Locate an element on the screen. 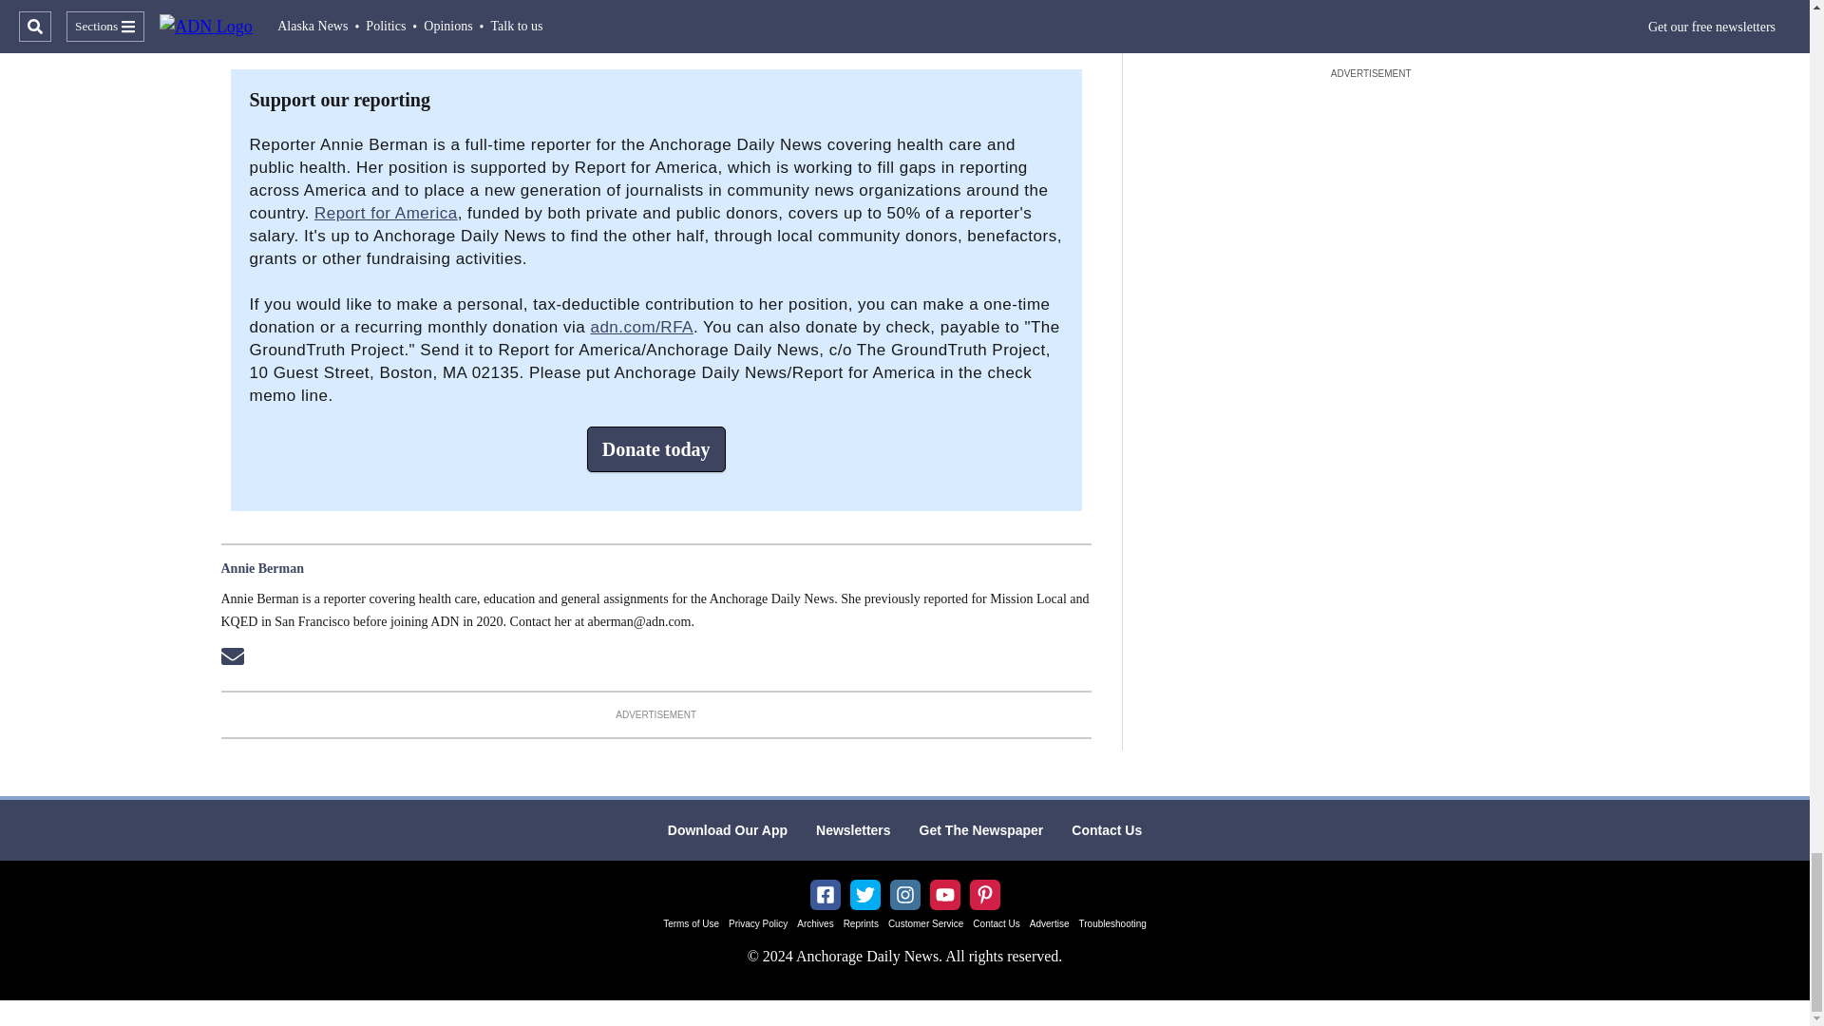 The image size is (1824, 1026). Instagram IconAnchorage Daily News instagram account is located at coordinates (904, 895).